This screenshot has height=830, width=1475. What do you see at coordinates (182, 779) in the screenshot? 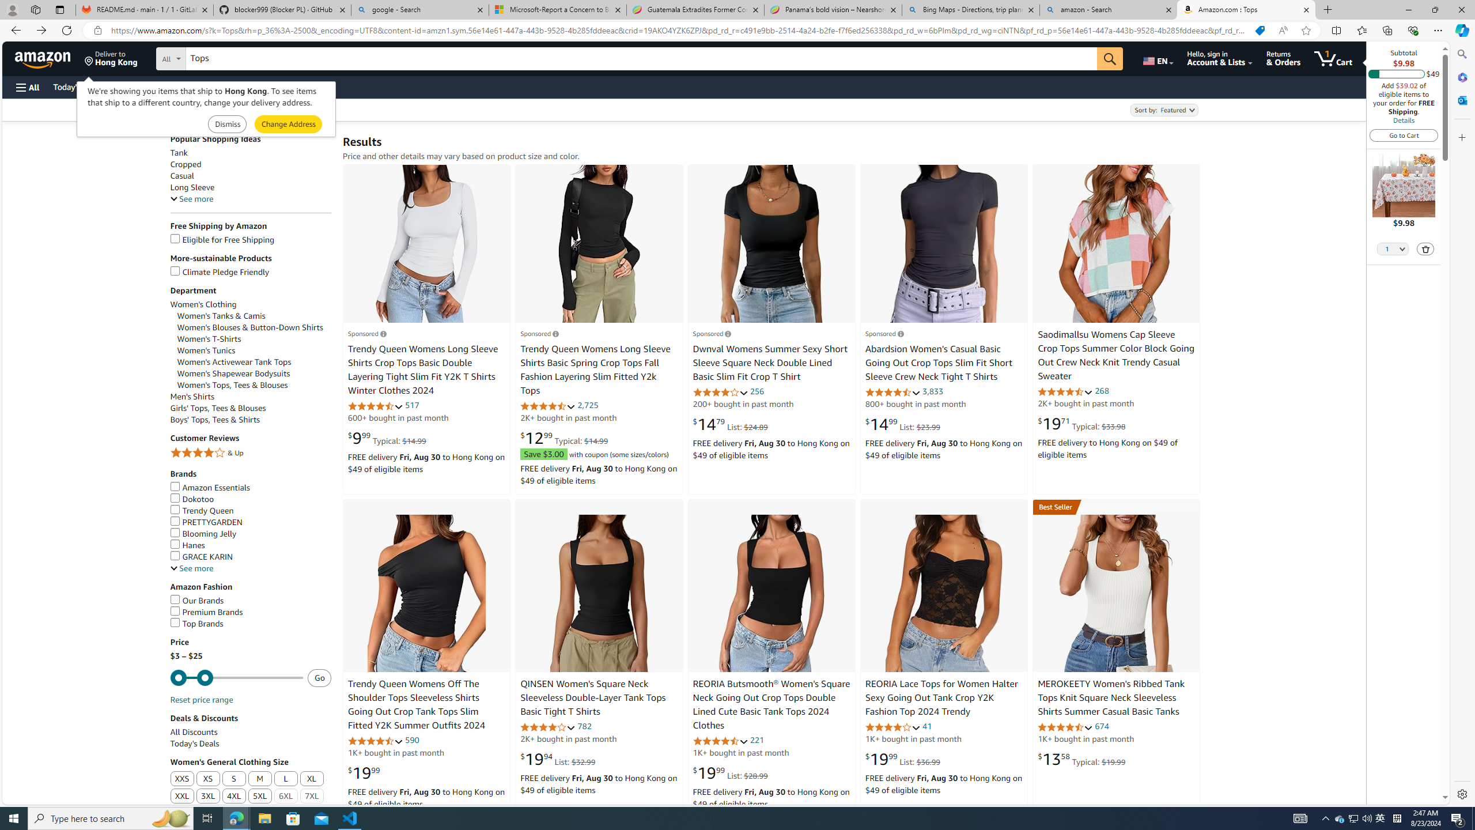
I see `XXS` at bounding box center [182, 779].